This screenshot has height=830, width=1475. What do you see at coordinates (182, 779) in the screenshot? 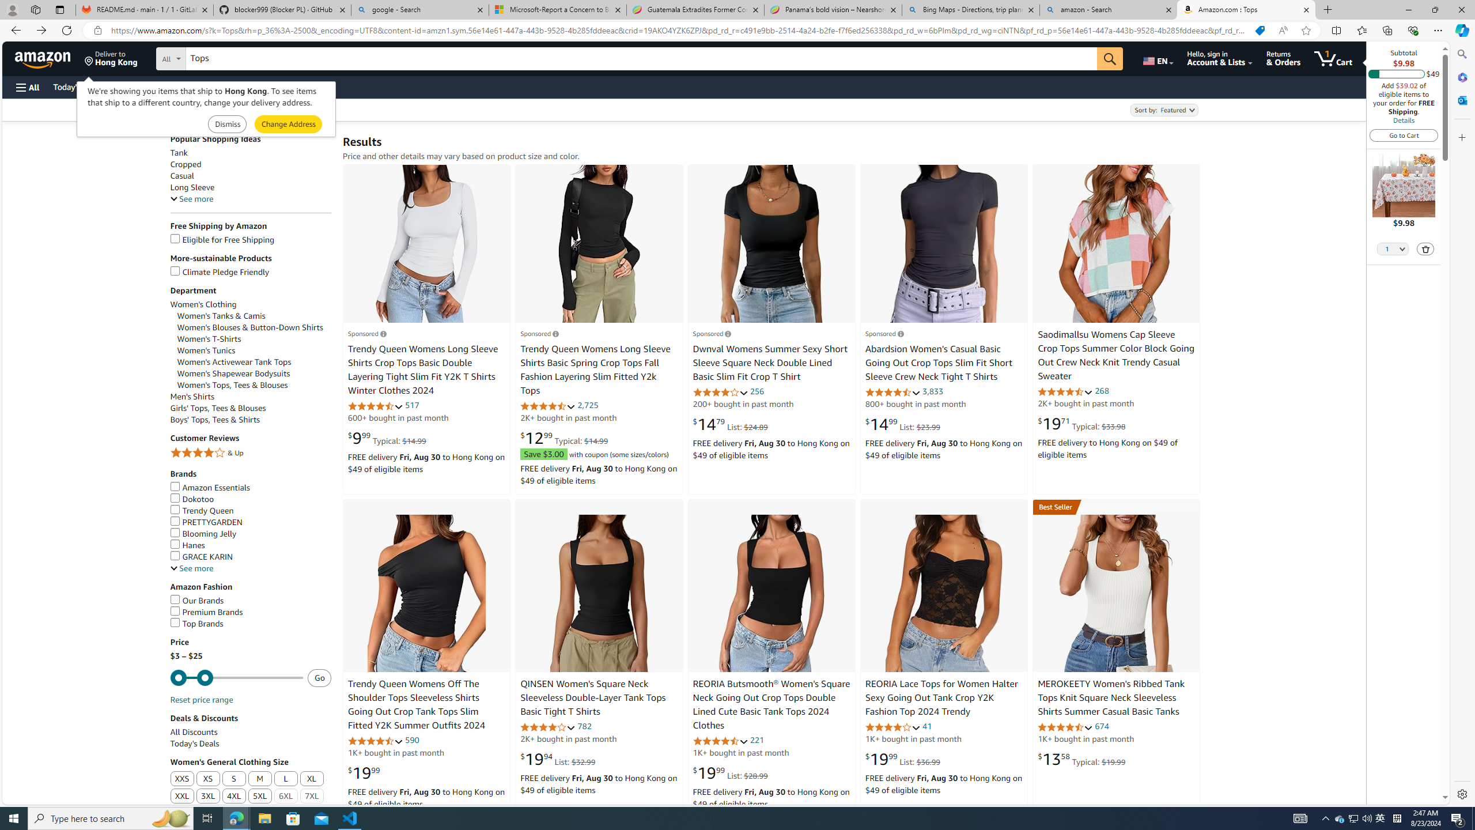
I see `XXS` at bounding box center [182, 779].